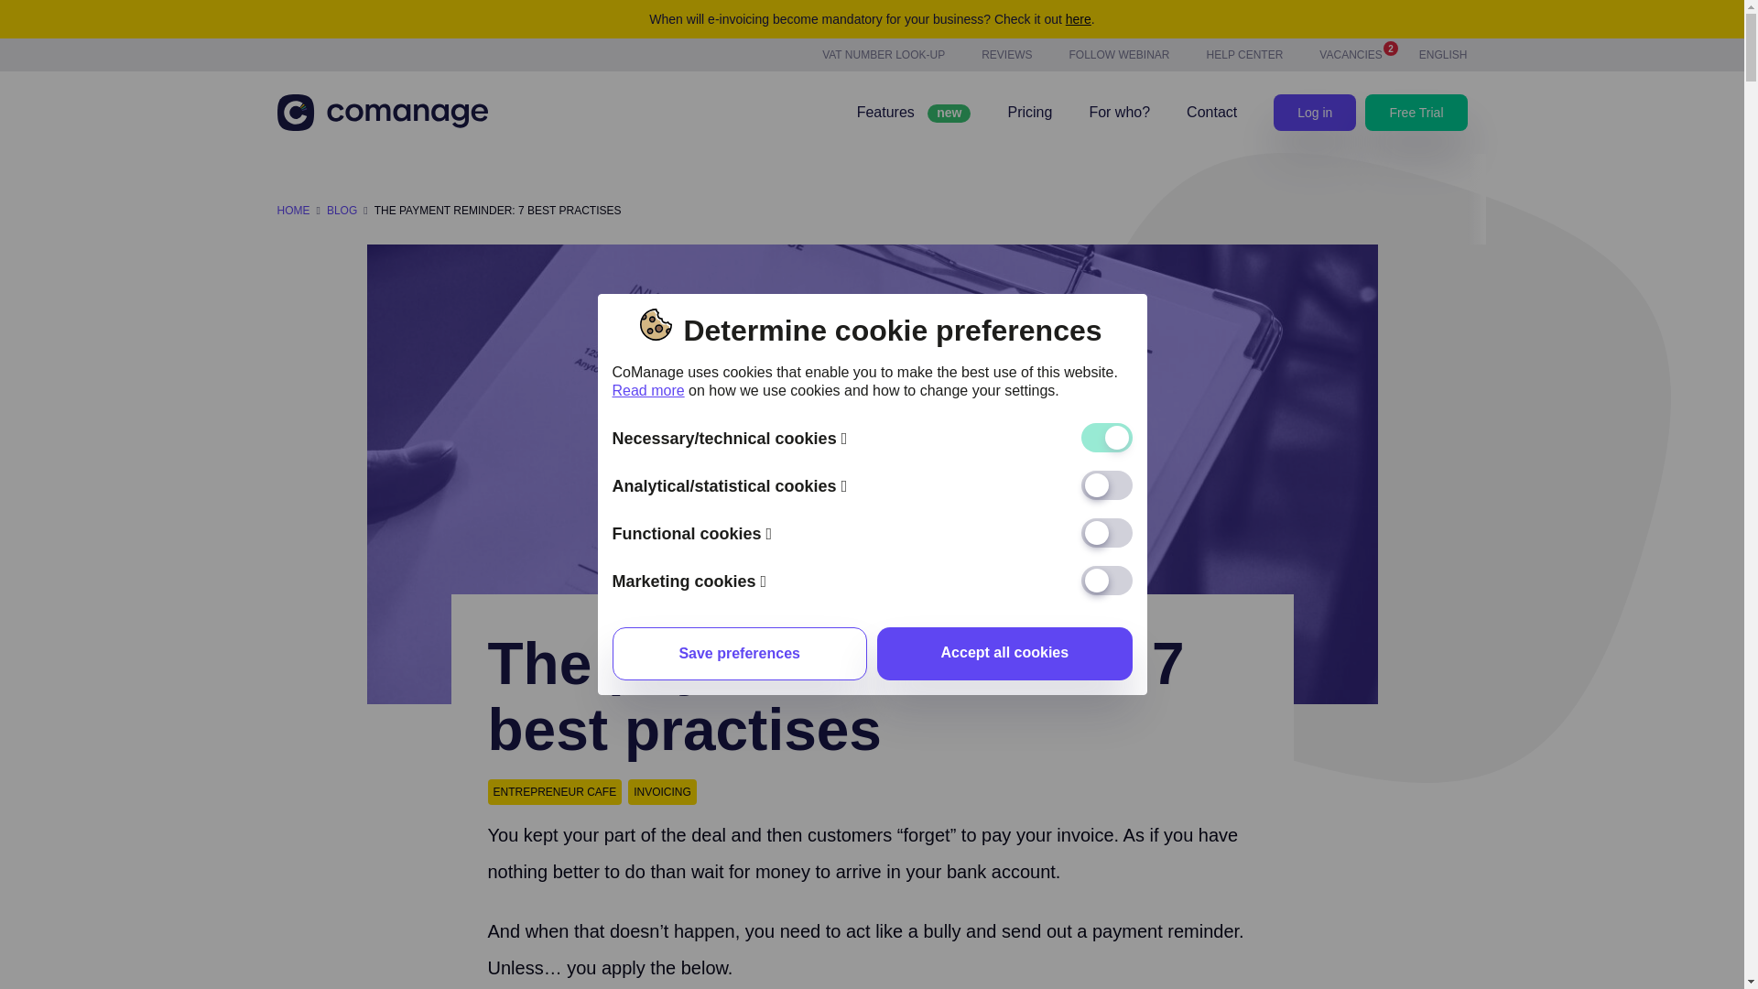 The height and width of the screenshot is (989, 1758). Describe the element at coordinates (1351, 54) in the screenshot. I see `FOLLOW WEBINAR` at that location.